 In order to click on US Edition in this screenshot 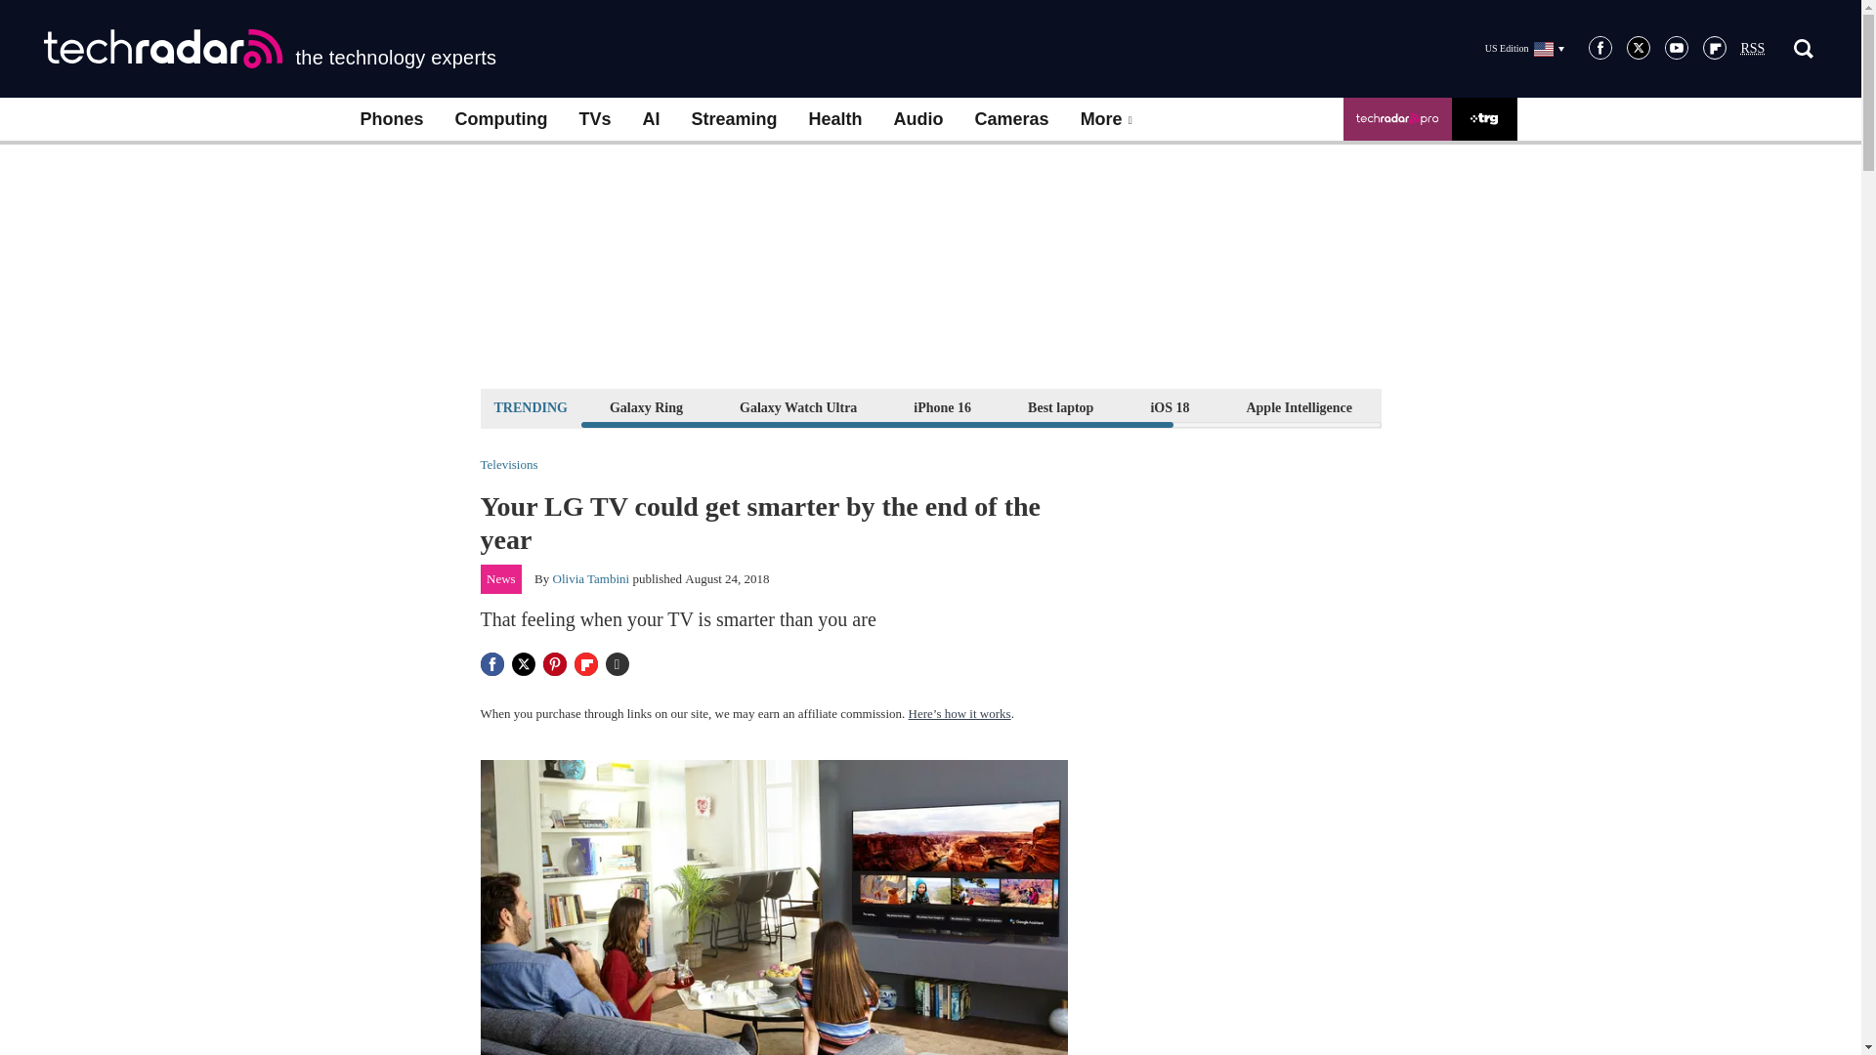, I will do `click(1524, 48)`.